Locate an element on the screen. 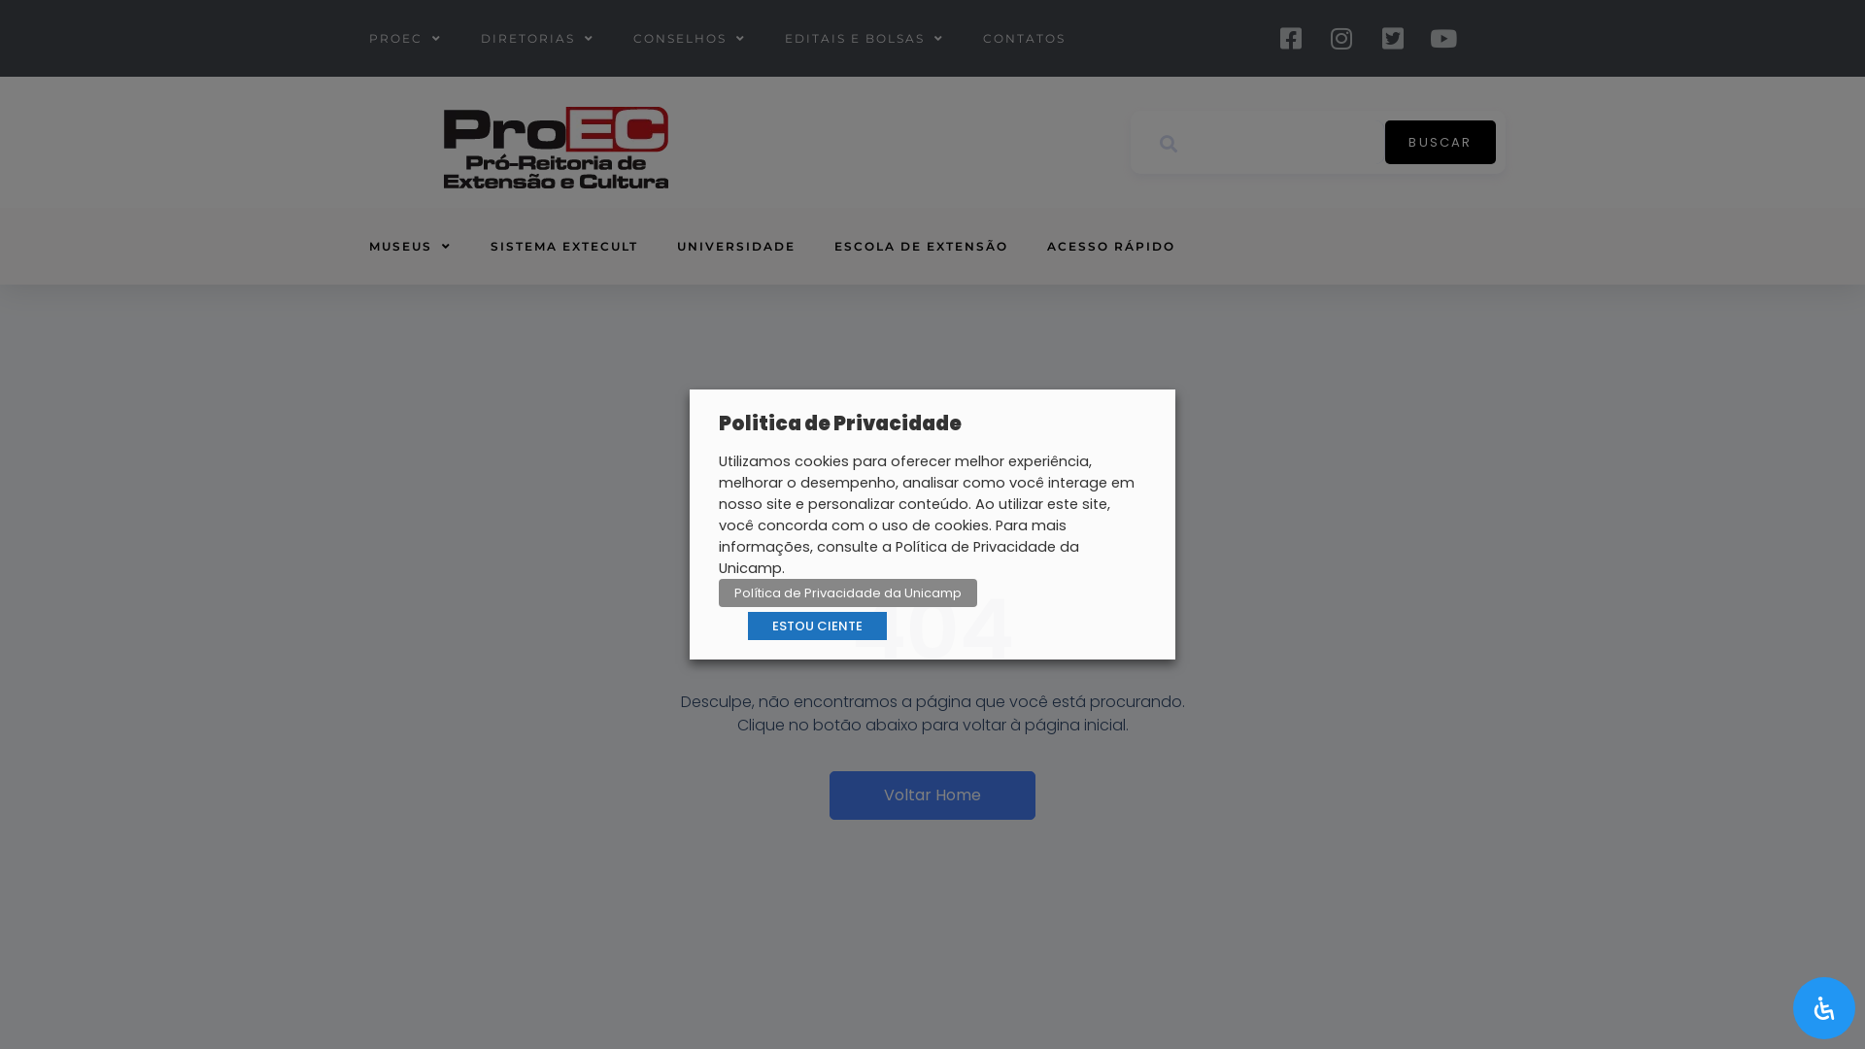  DIRETORIAS is located at coordinates (538, 39).